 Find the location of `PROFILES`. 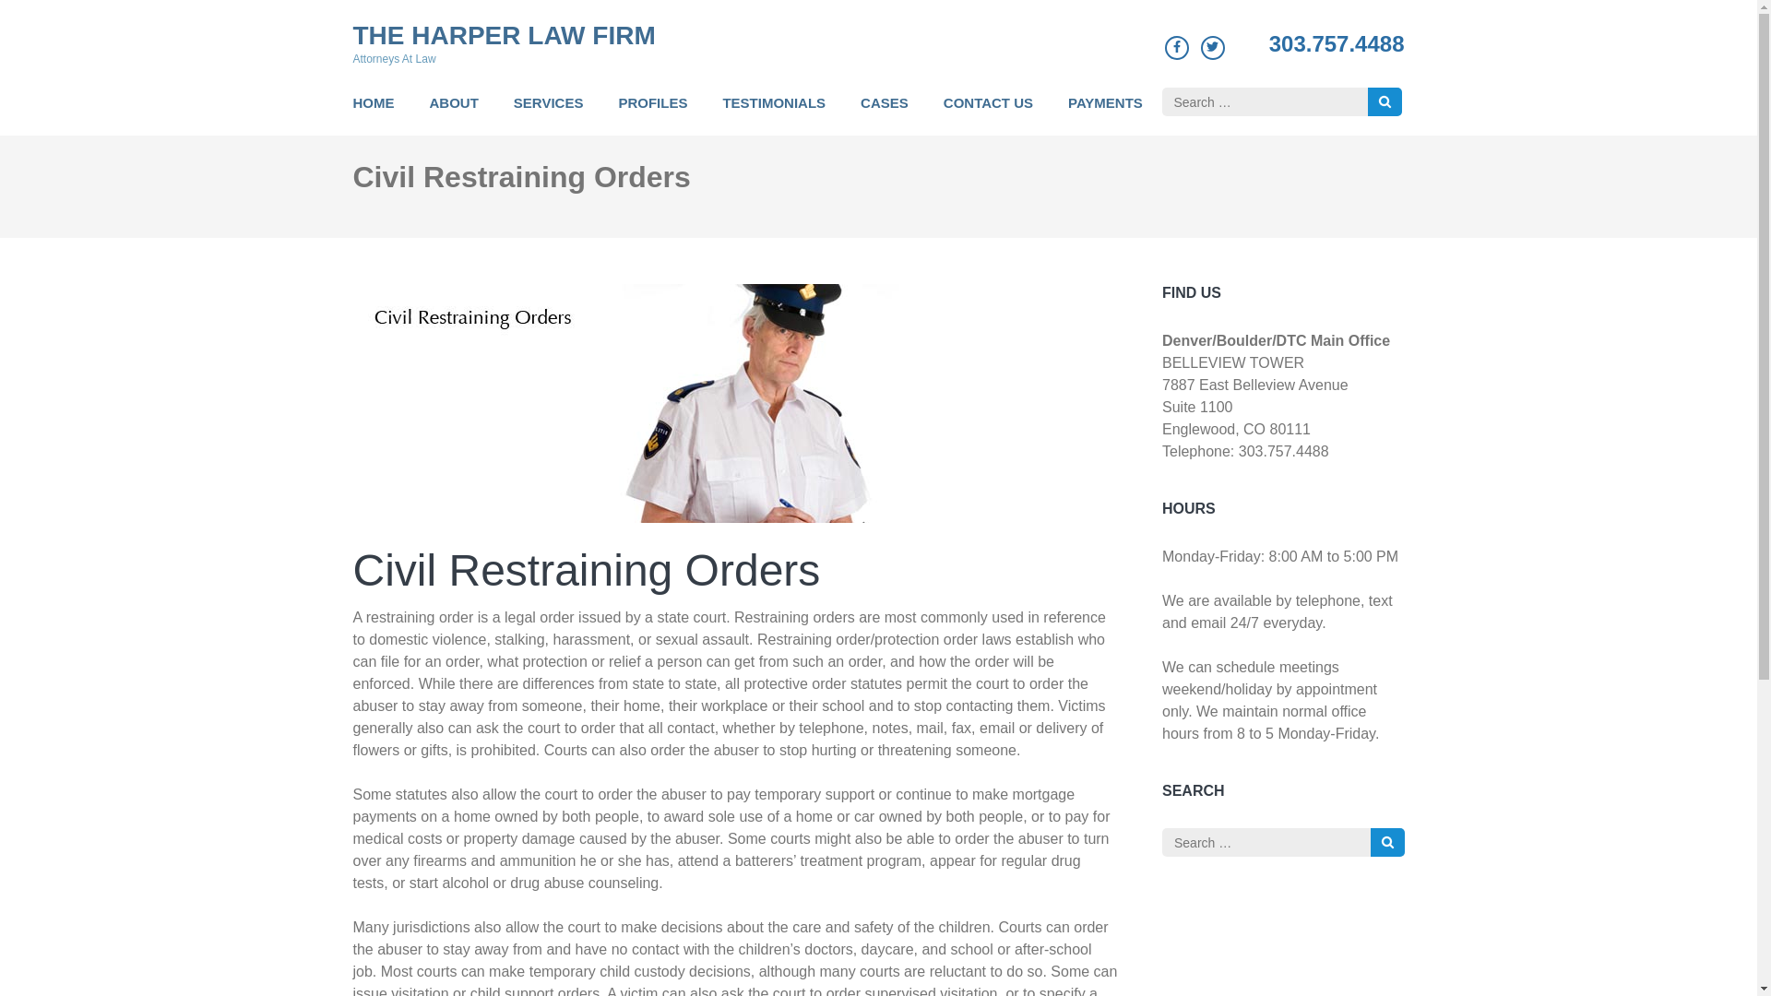

PROFILES is located at coordinates (652, 113).